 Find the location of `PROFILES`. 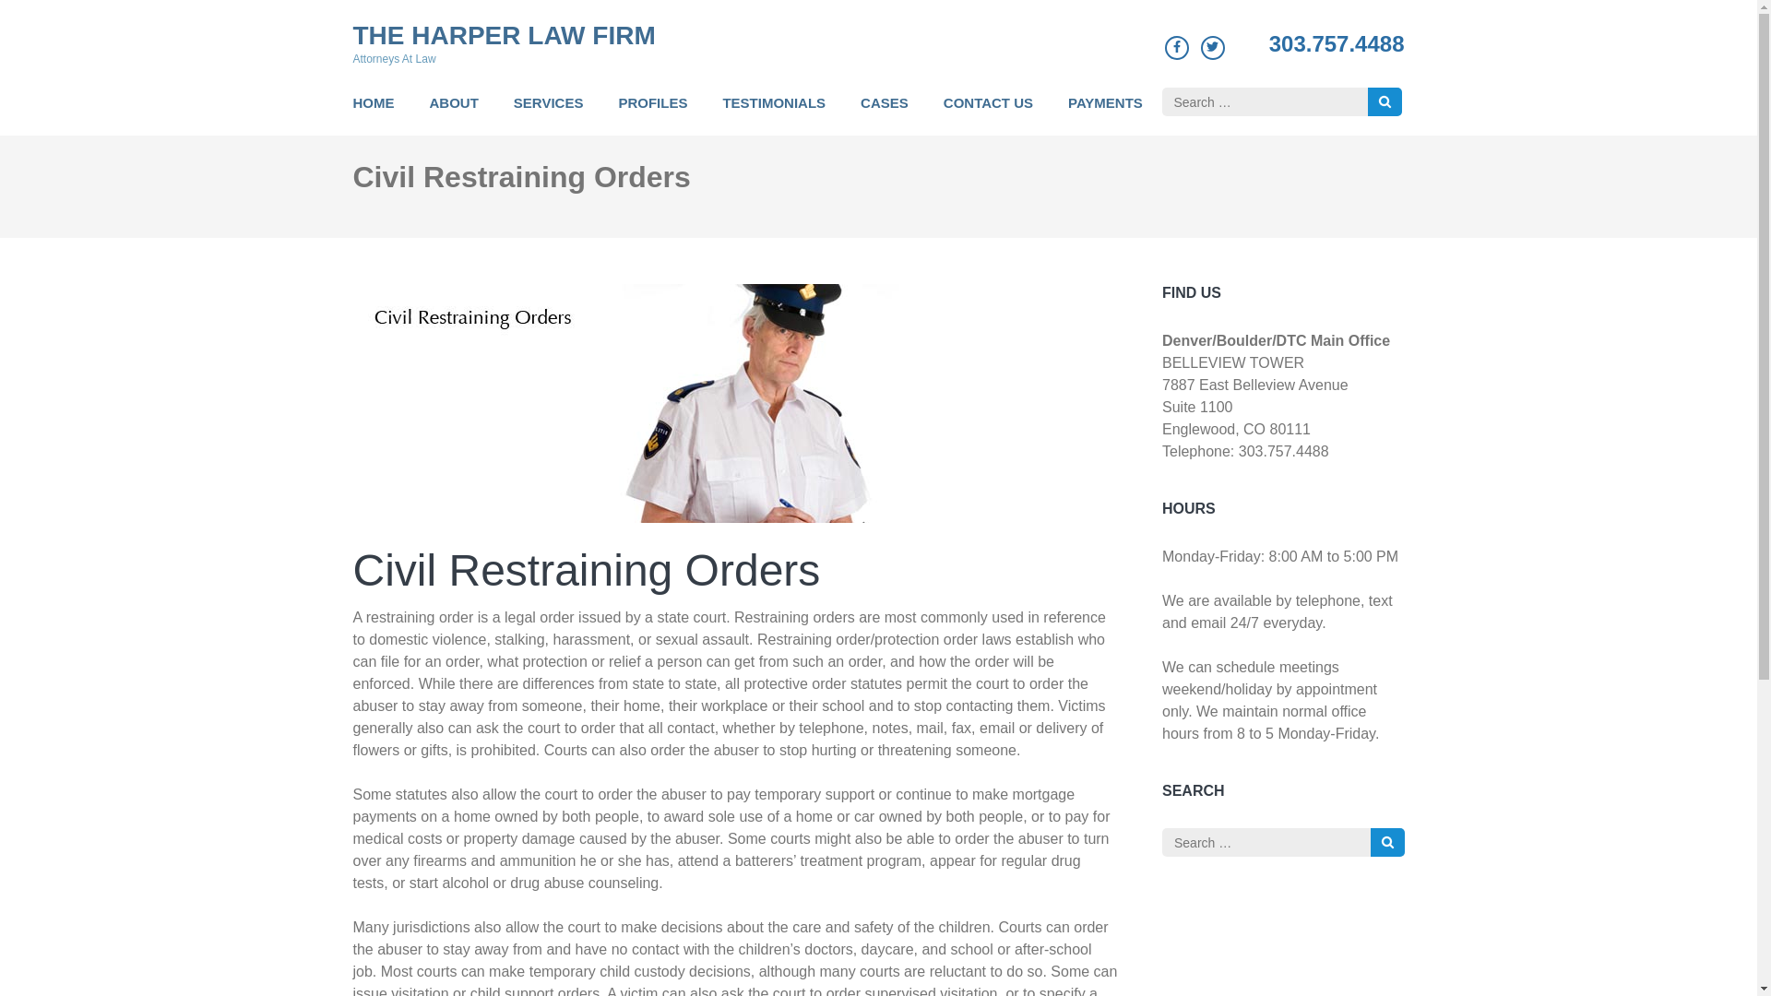

PROFILES is located at coordinates (652, 113).